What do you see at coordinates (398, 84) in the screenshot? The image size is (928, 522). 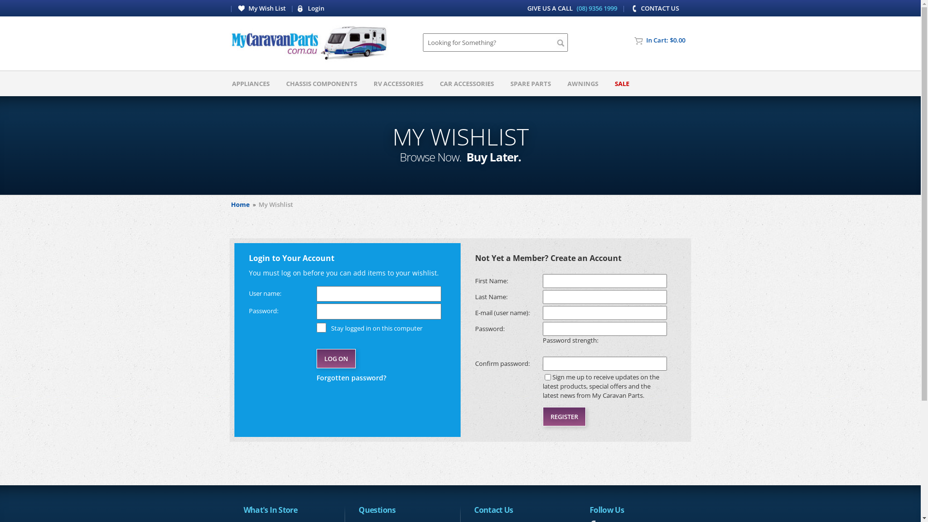 I see `RV ACCESSORIES` at bounding box center [398, 84].